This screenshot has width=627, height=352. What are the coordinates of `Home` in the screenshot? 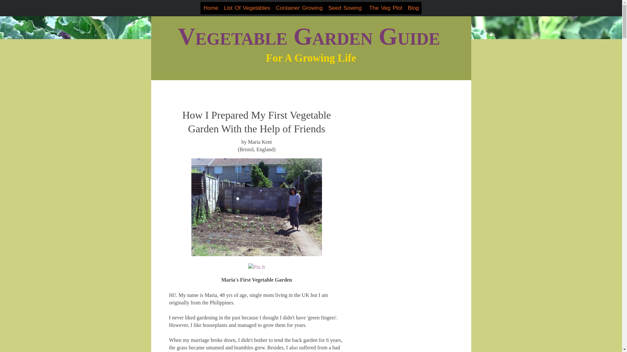 It's located at (210, 8).